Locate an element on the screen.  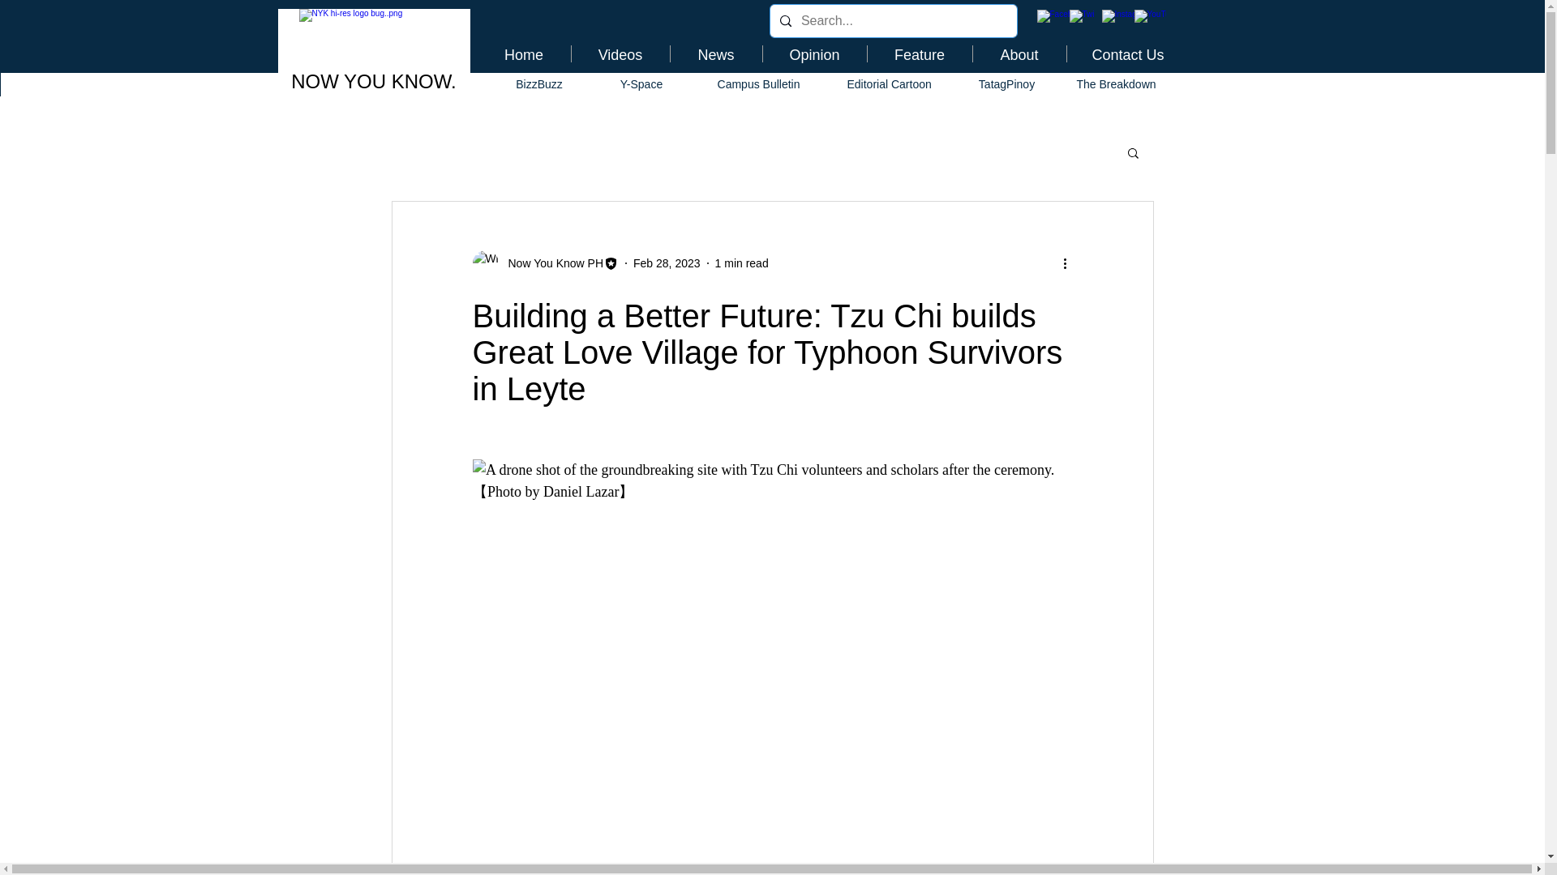
Feature is located at coordinates (920, 53).